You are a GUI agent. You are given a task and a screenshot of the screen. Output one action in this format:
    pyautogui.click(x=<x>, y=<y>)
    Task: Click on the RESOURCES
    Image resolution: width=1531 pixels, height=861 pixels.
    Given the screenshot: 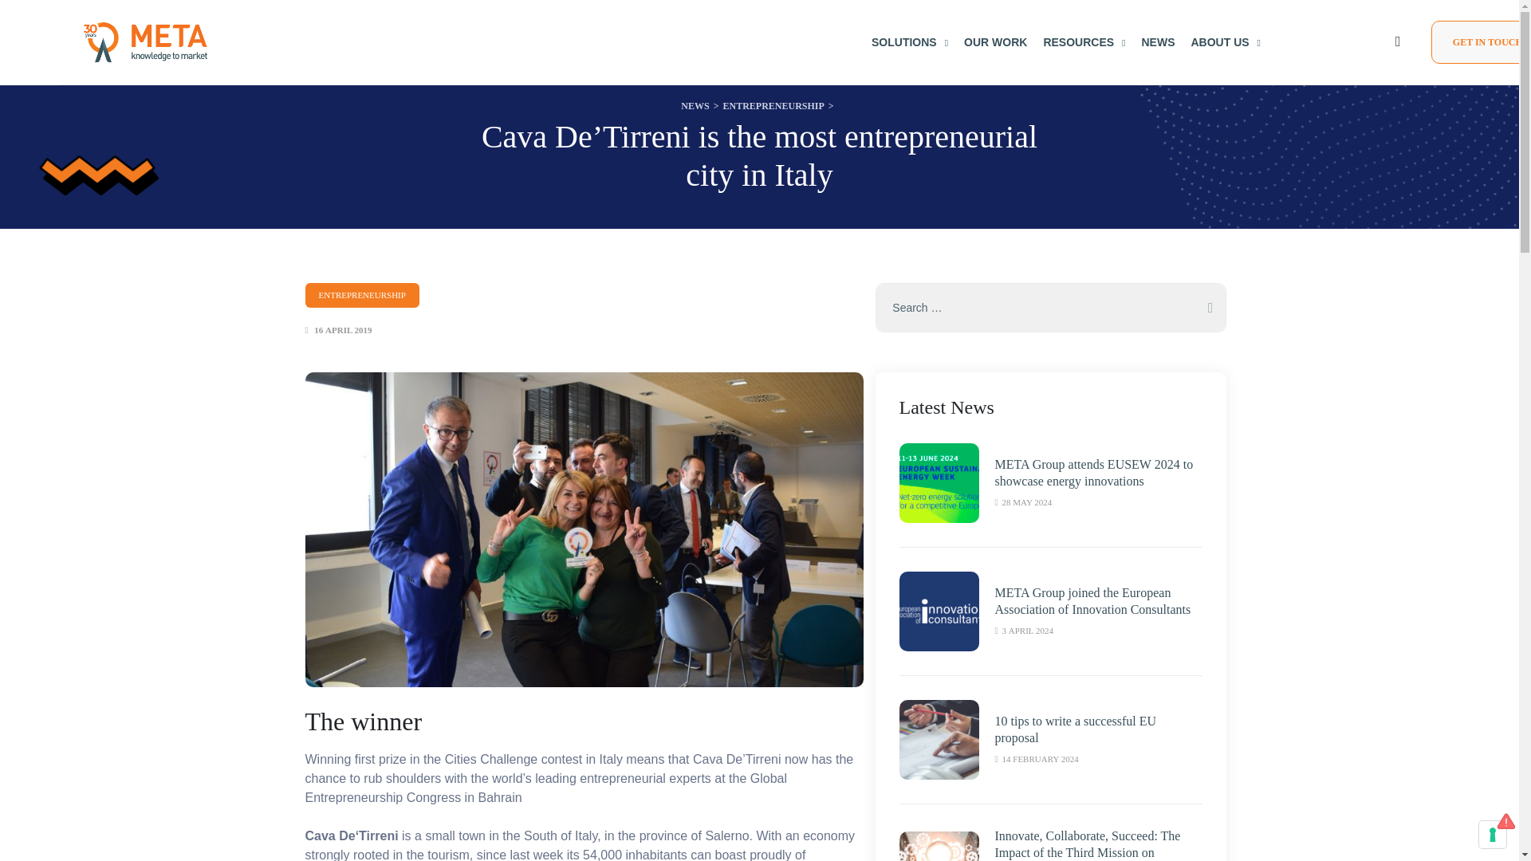 What is the action you would take?
    pyautogui.click(x=1084, y=41)
    